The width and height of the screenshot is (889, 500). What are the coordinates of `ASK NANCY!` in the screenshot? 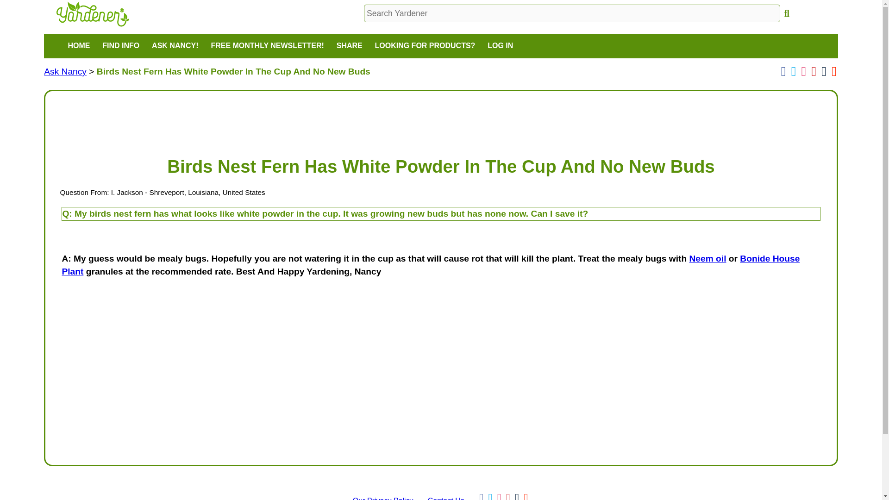 It's located at (175, 46).